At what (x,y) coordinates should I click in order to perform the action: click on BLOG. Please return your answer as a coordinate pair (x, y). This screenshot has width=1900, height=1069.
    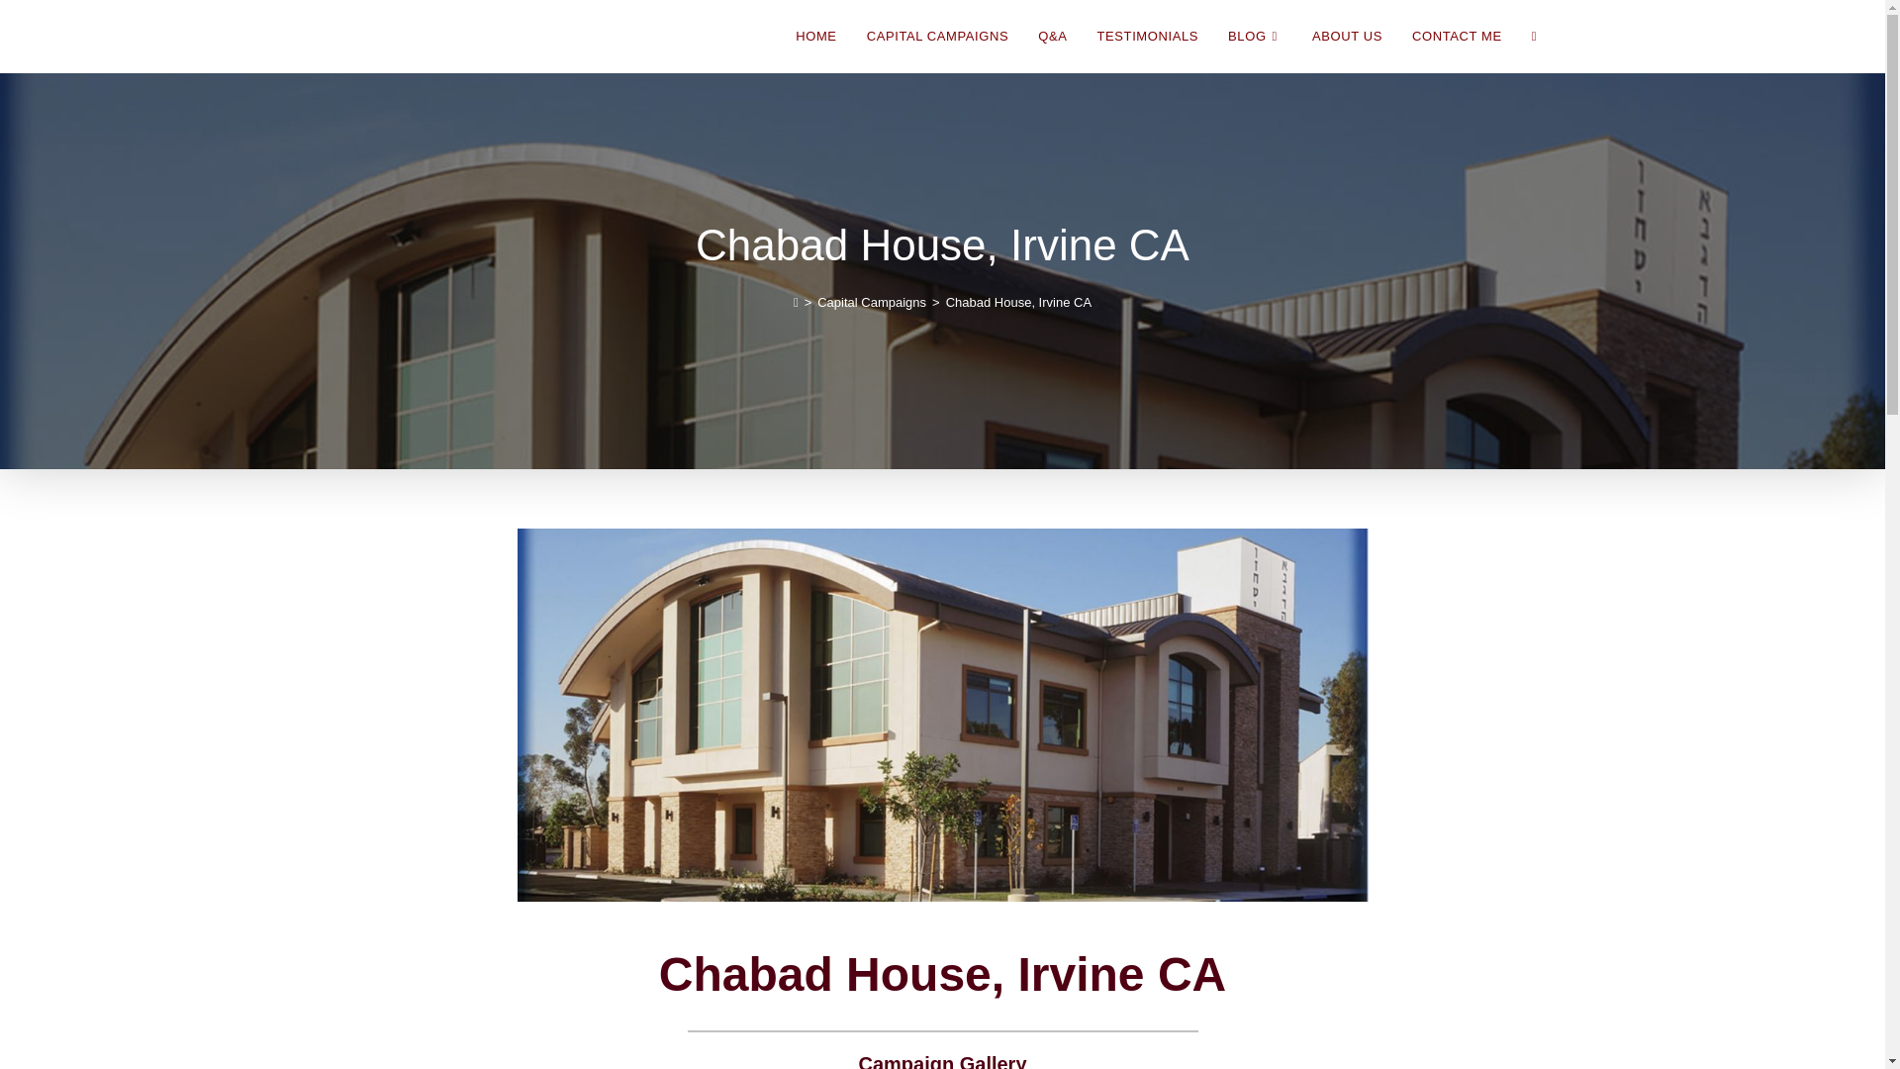
    Looking at the image, I should click on (1255, 37).